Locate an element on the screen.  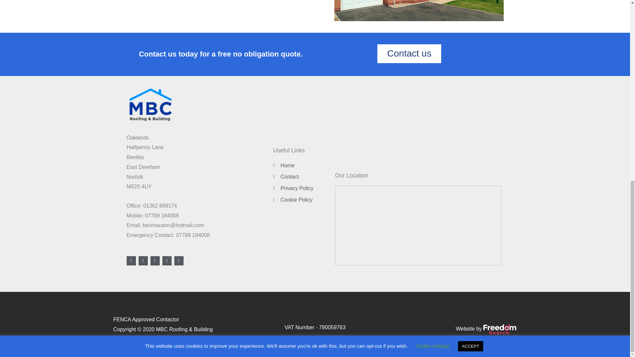
Home is located at coordinates (302, 166).